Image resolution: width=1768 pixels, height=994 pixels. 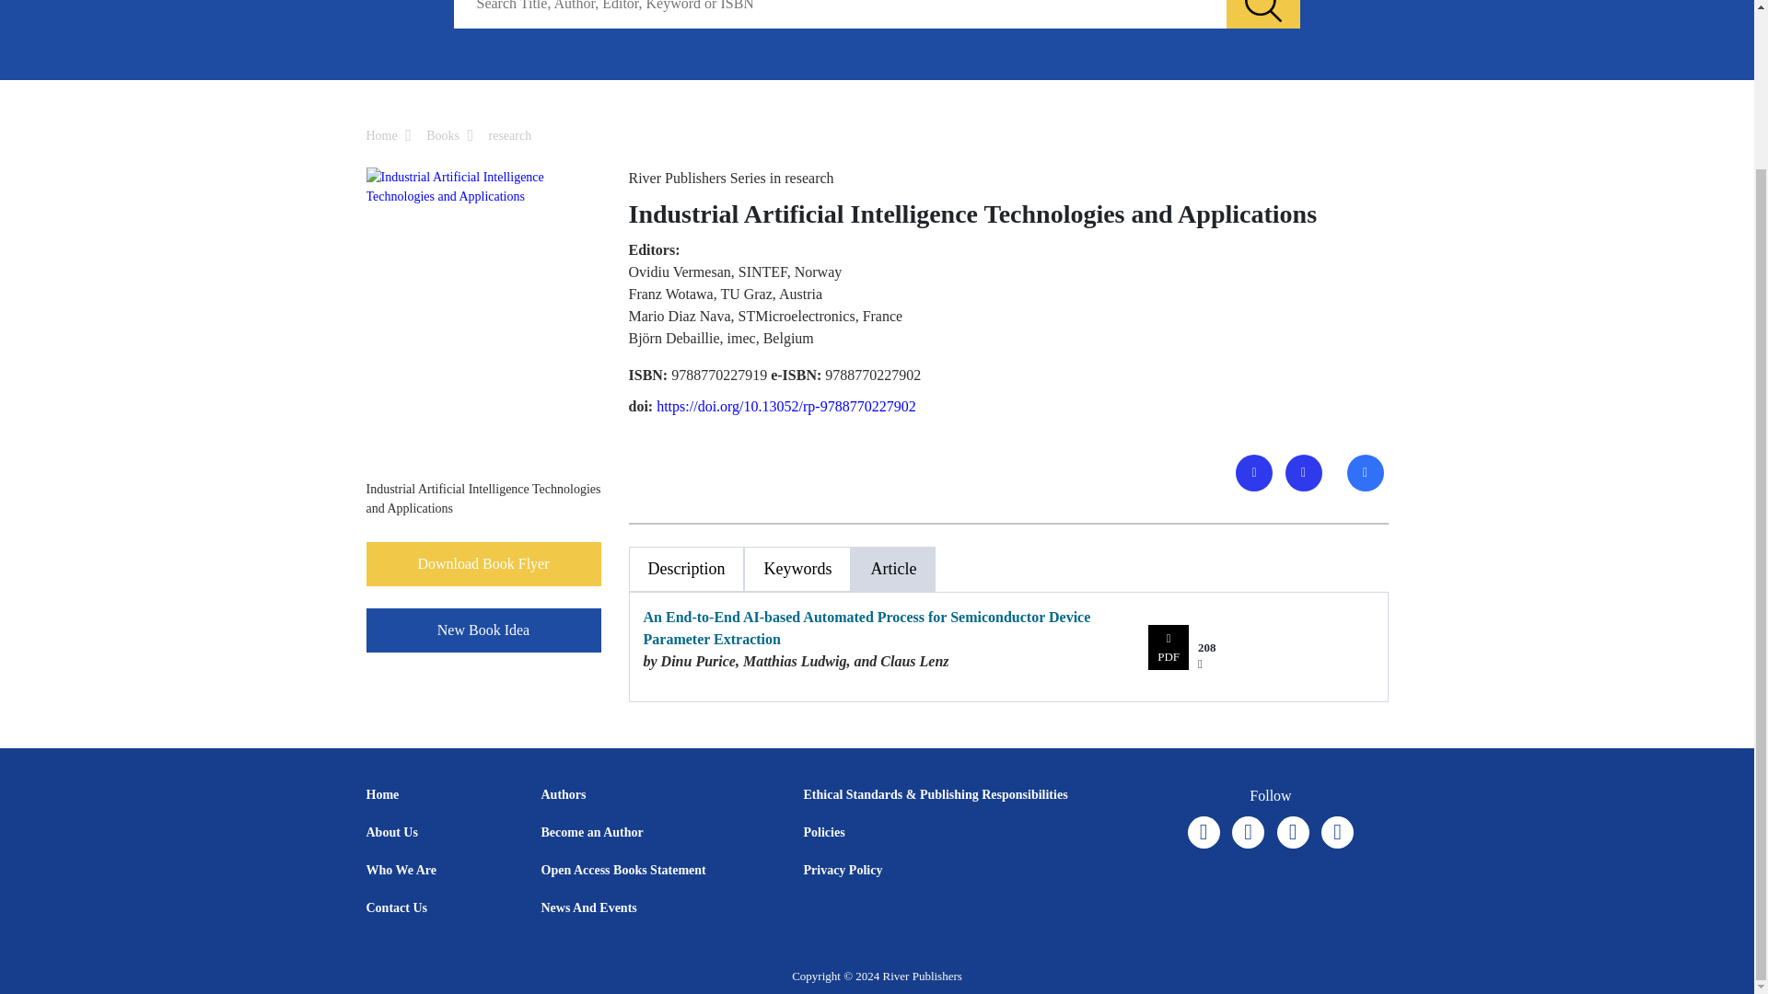 I want to click on New Book Idea, so click(x=483, y=630).